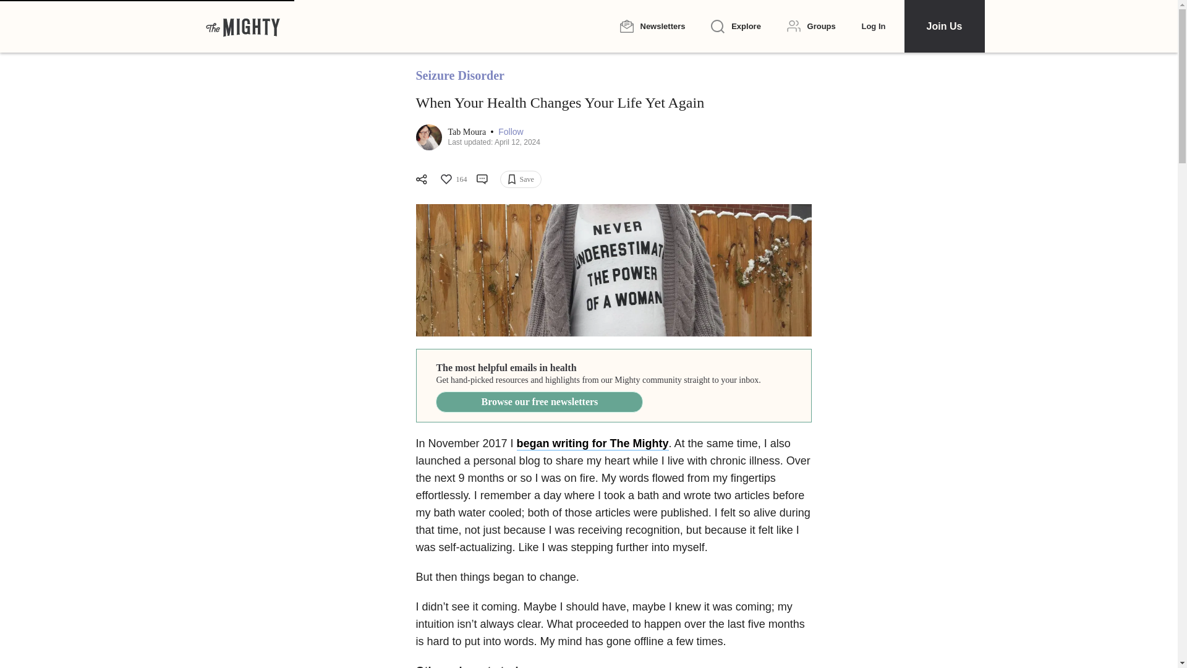 The image size is (1187, 668). Describe the element at coordinates (613, 270) in the screenshot. I see `Developing Multiple Chronic Illnesses` at that location.